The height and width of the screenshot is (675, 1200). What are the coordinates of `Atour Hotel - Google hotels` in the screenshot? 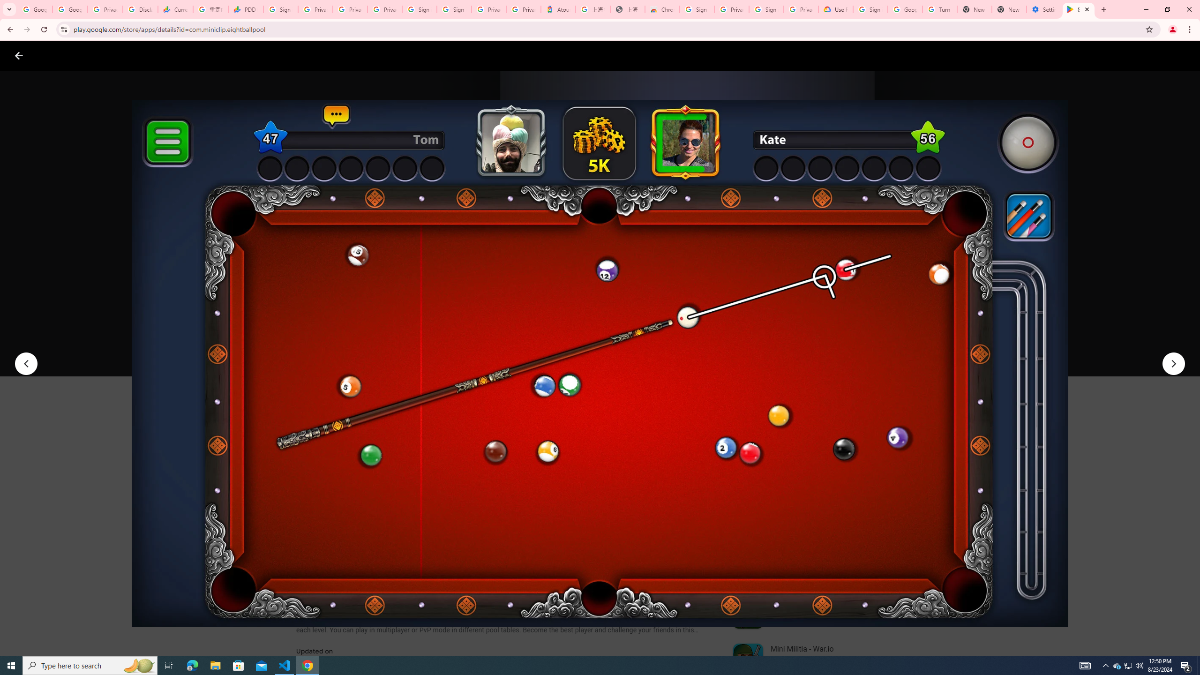 It's located at (558, 9).